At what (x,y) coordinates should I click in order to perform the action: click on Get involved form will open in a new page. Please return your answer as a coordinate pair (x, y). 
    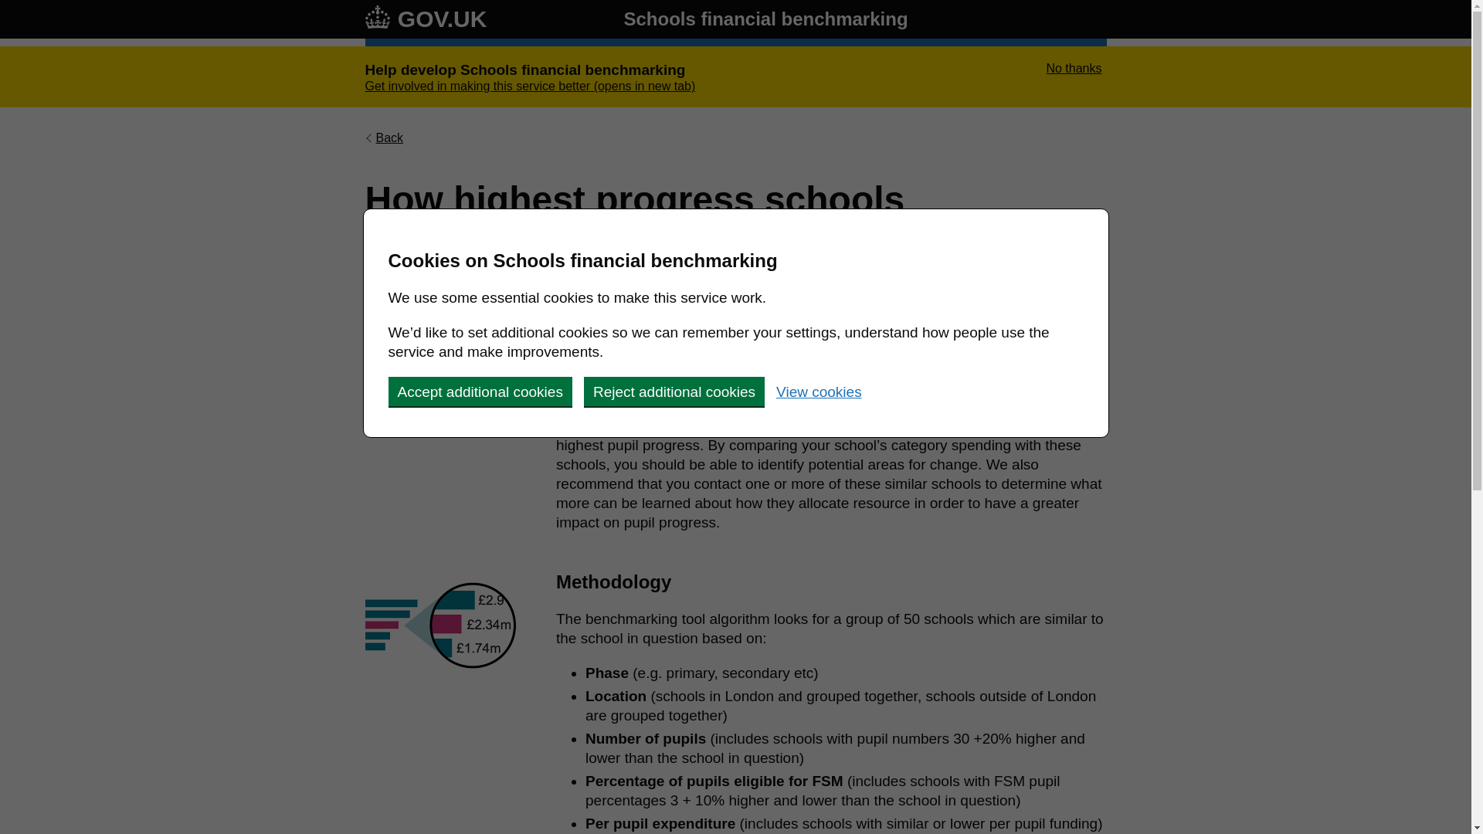
    Looking at the image, I should click on (530, 86).